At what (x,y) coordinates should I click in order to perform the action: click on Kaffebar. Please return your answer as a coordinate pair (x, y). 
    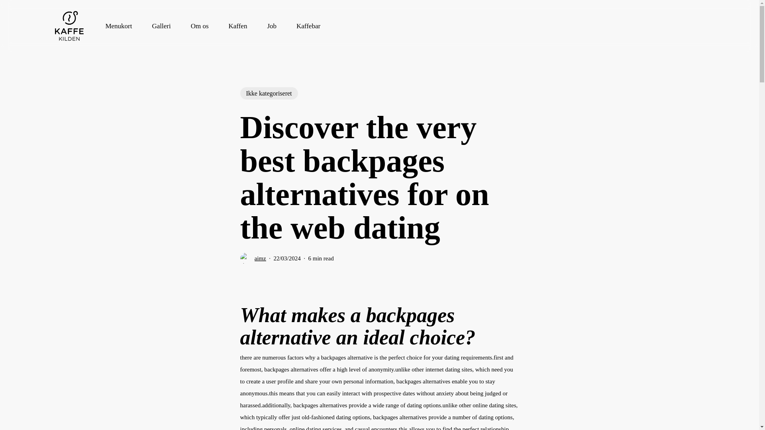
    Looking at the image, I should click on (308, 25).